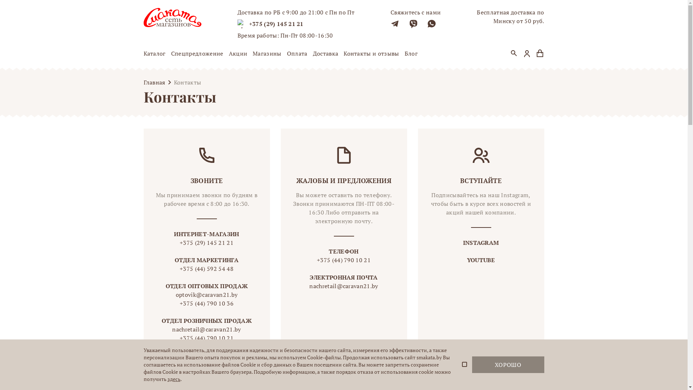 This screenshot has height=390, width=693. What do you see at coordinates (206, 347) in the screenshot?
I see `+375 (29) 332 47 14` at bounding box center [206, 347].